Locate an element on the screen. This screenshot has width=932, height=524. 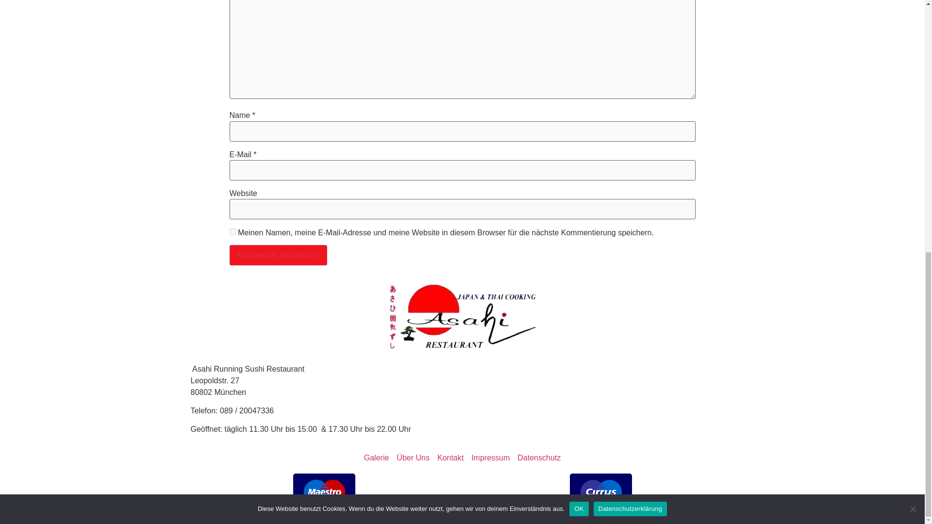
Datenschutz is located at coordinates (539, 458).